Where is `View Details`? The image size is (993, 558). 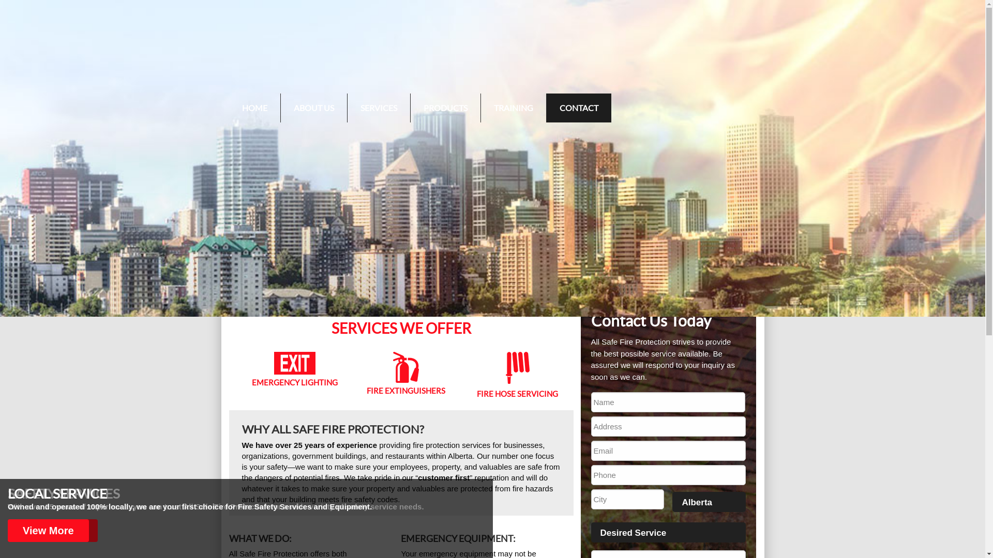
View Details is located at coordinates (53, 531).